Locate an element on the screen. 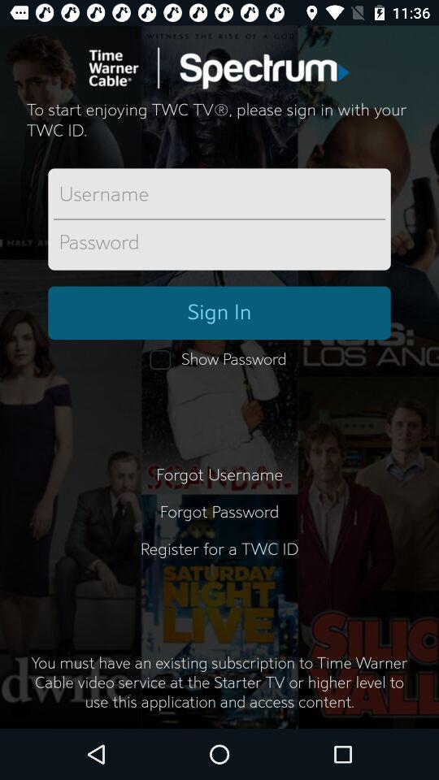  click the item below forgot username icon is located at coordinates (219, 512).